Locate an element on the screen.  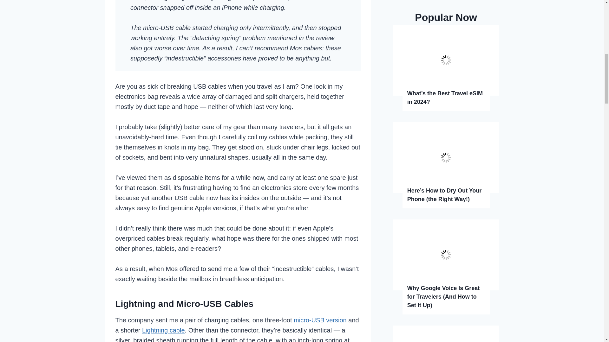
micro-USB version is located at coordinates (320, 320).